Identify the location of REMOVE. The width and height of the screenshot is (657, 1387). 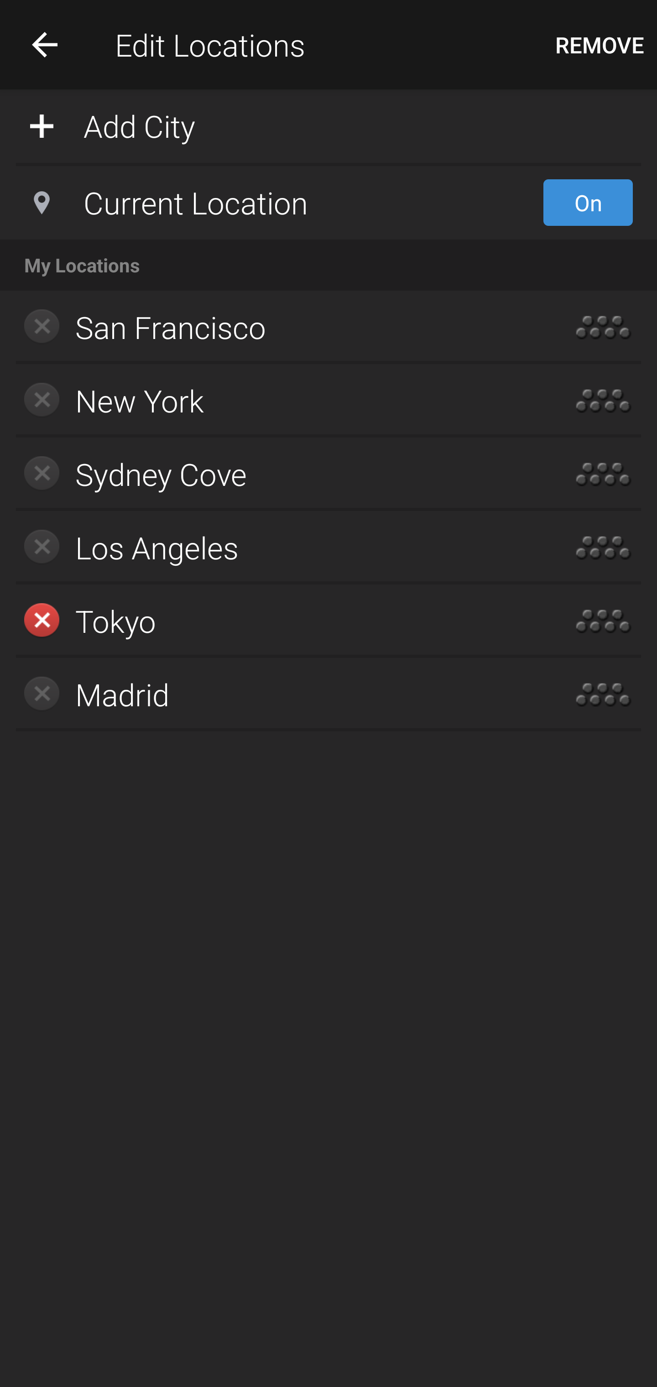
(600, 45).